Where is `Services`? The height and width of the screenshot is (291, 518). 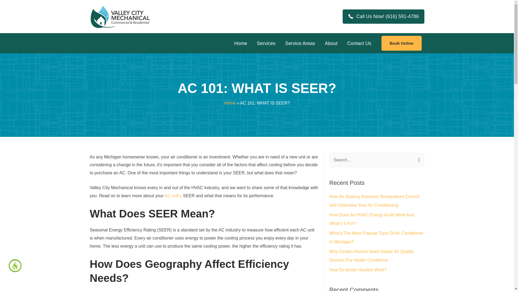 Services is located at coordinates (266, 43).